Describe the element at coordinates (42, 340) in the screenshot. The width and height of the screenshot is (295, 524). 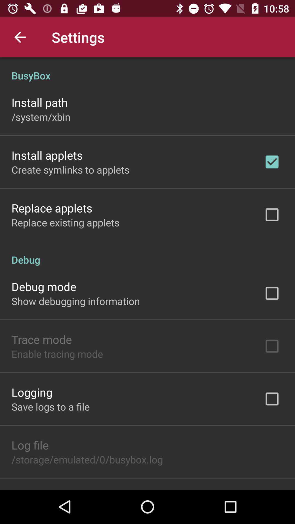
I see `open trace mode` at that location.